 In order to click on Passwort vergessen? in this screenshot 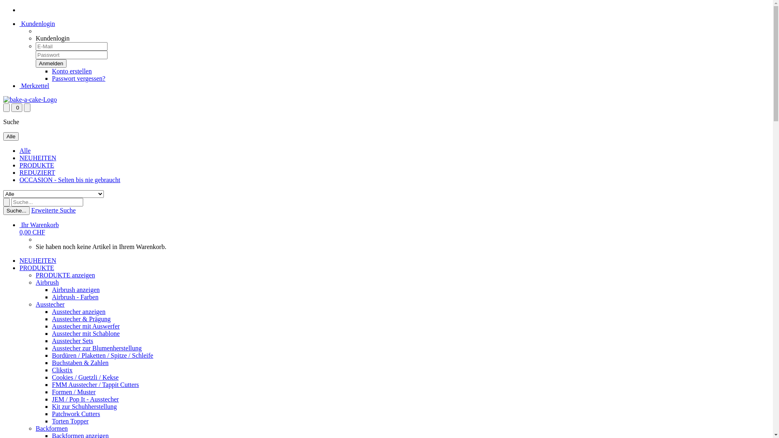, I will do `click(79, 79)`.